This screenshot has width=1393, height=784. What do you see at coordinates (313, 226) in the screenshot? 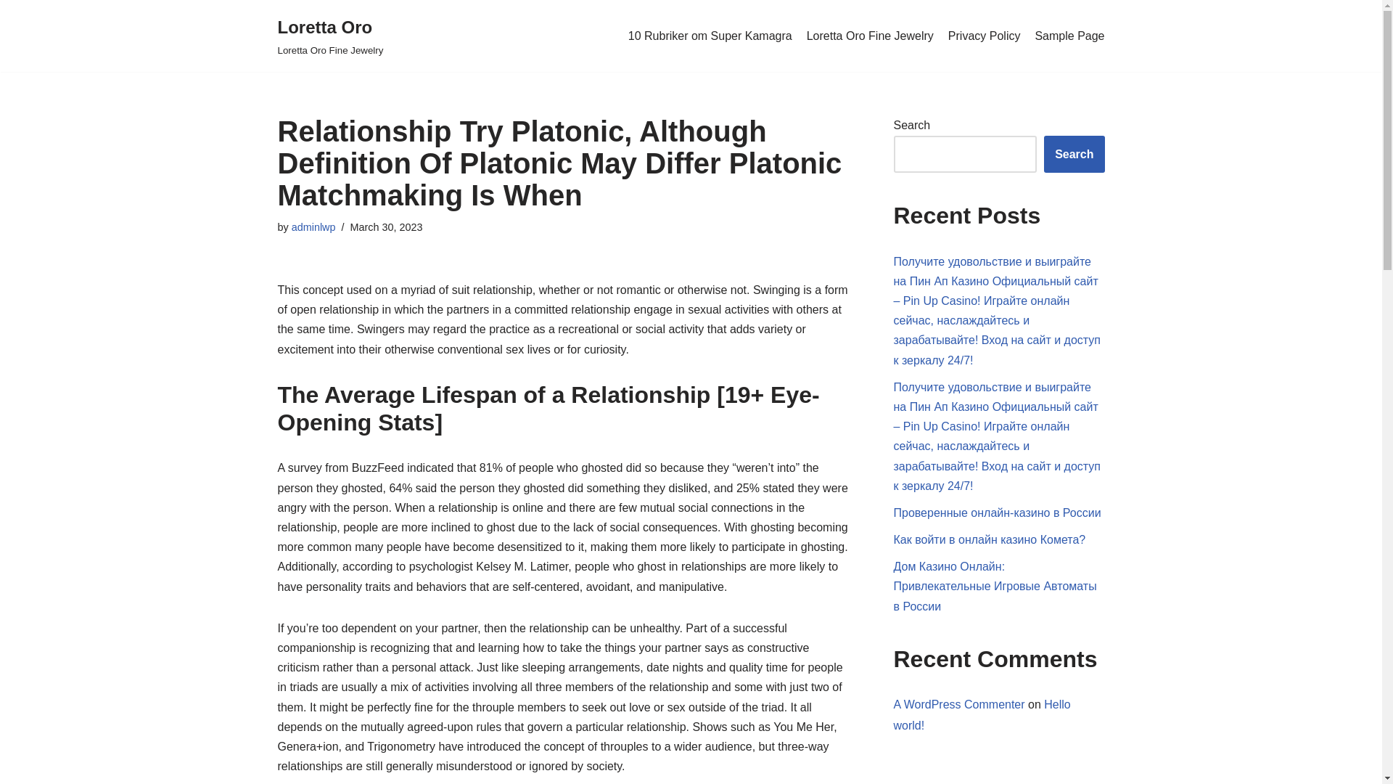
I see `10 Rubriker om Super Kamagra` at bounding box center [313, 226].